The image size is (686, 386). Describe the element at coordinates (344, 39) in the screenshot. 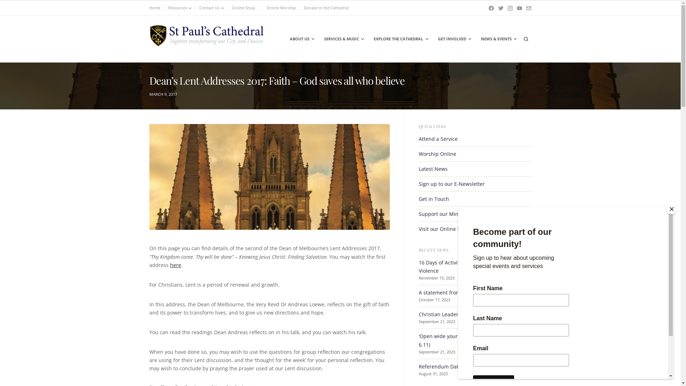

I see `SERVICES & MUSIC` at that location.